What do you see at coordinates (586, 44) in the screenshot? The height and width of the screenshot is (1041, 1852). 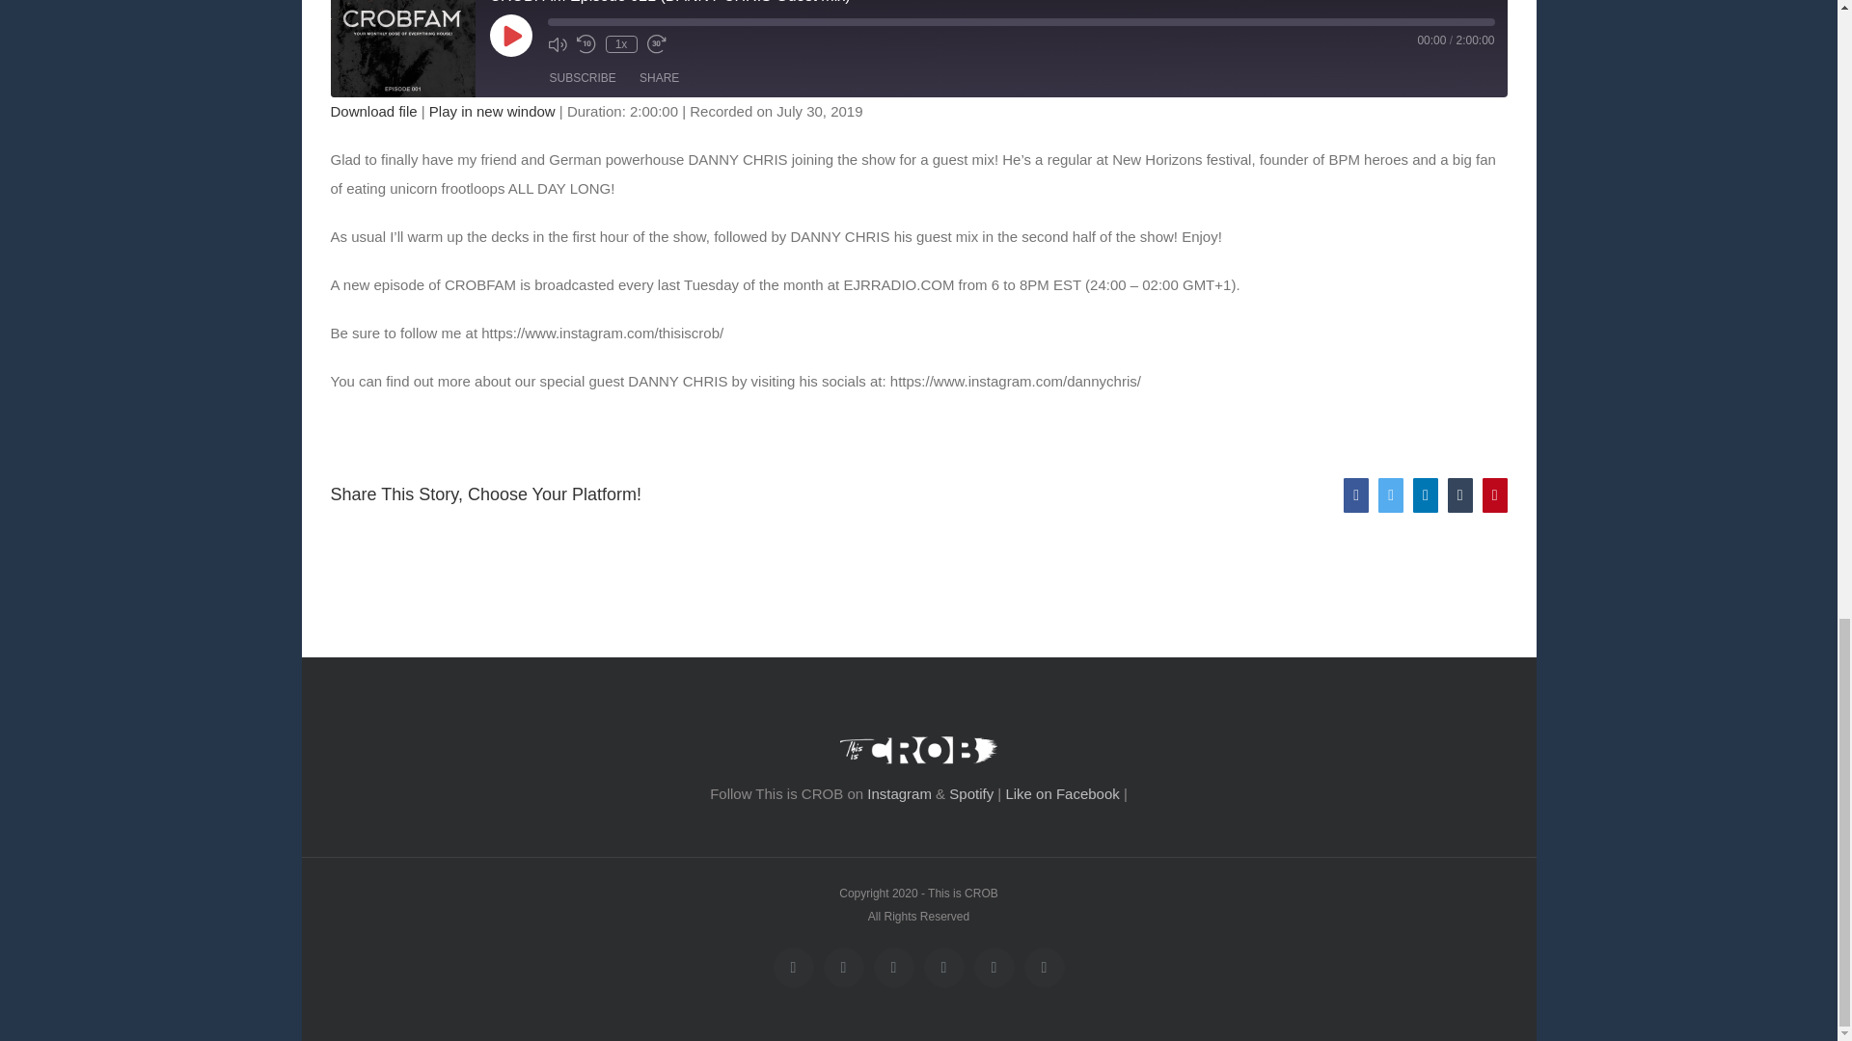 I see `Rewind 10 seconds` at bounding box center [586, 44].